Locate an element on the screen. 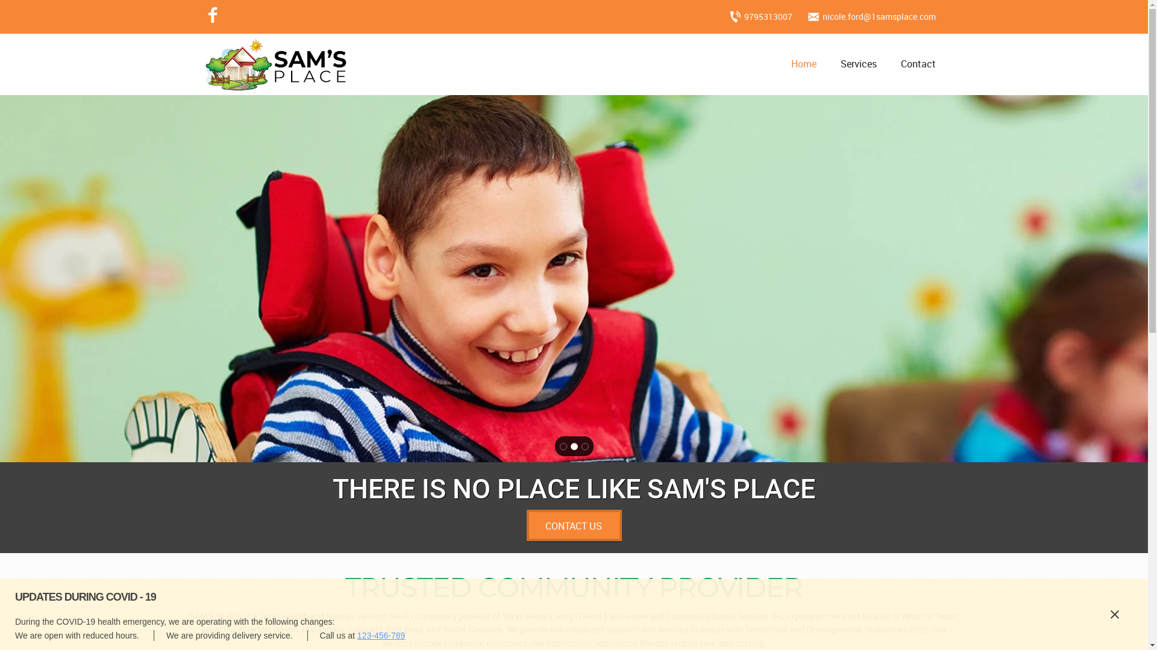 This screenshot has height=650, width=1157. Services is located at coordinates (858, 67).